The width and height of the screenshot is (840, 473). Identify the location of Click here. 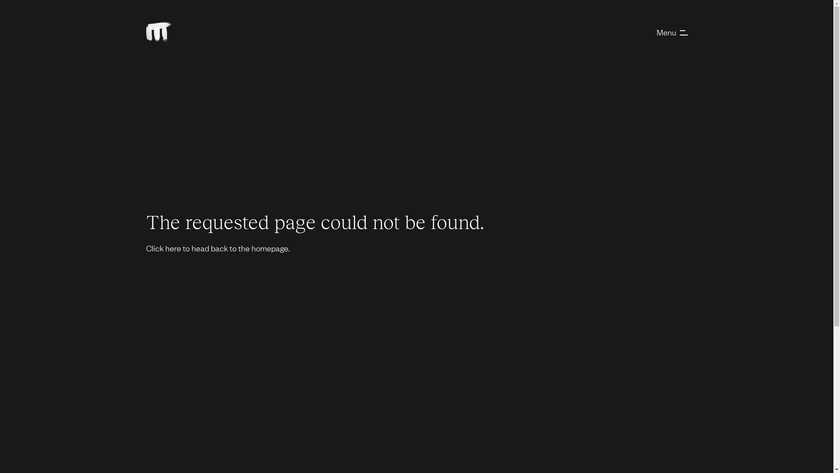
(164, 248).